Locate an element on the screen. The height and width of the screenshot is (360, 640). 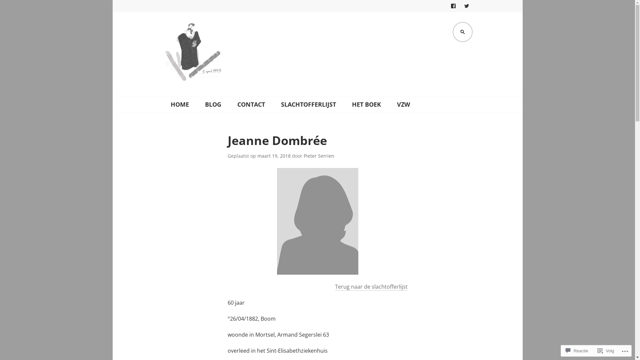
FACEBOOK is located at coordinates (453, 6).